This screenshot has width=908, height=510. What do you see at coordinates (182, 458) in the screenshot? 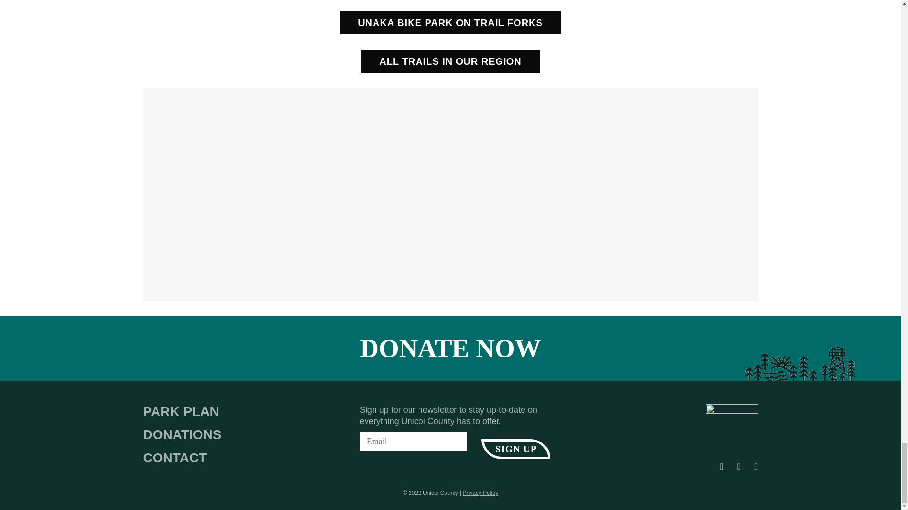
I see `CONTACT` at bounding box center [182, 458].